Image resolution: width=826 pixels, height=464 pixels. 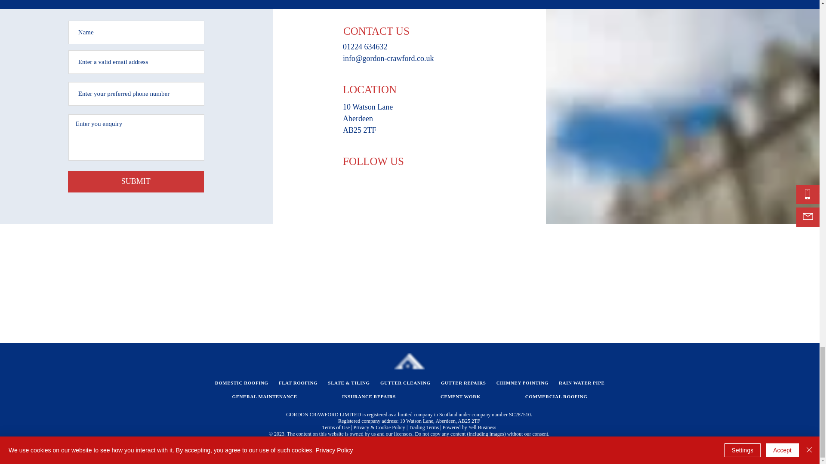 I want to click on SUBMIT, so click(x=136, y=182).